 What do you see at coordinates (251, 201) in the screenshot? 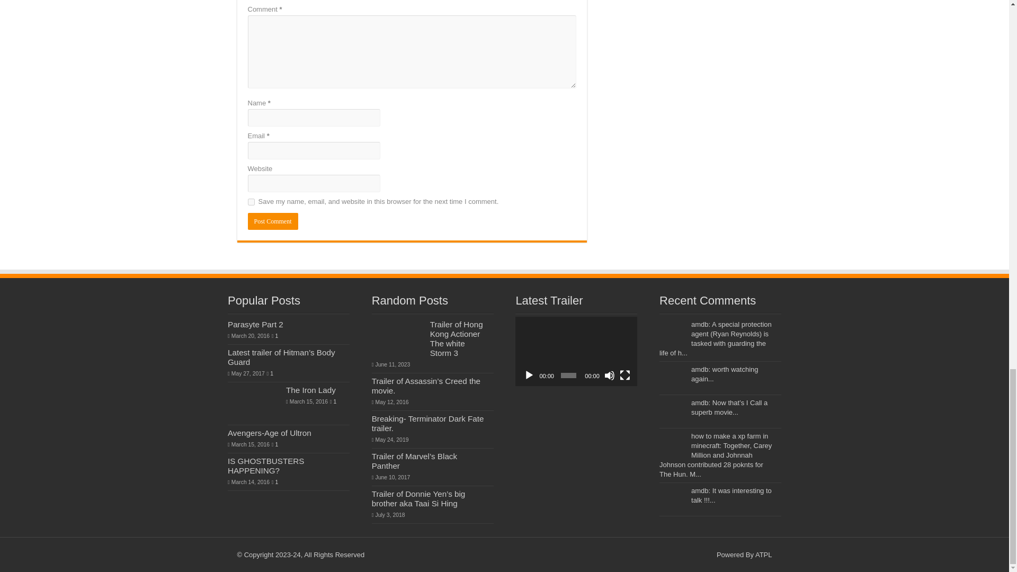
I see `yes` at bounding box center [251, 201].